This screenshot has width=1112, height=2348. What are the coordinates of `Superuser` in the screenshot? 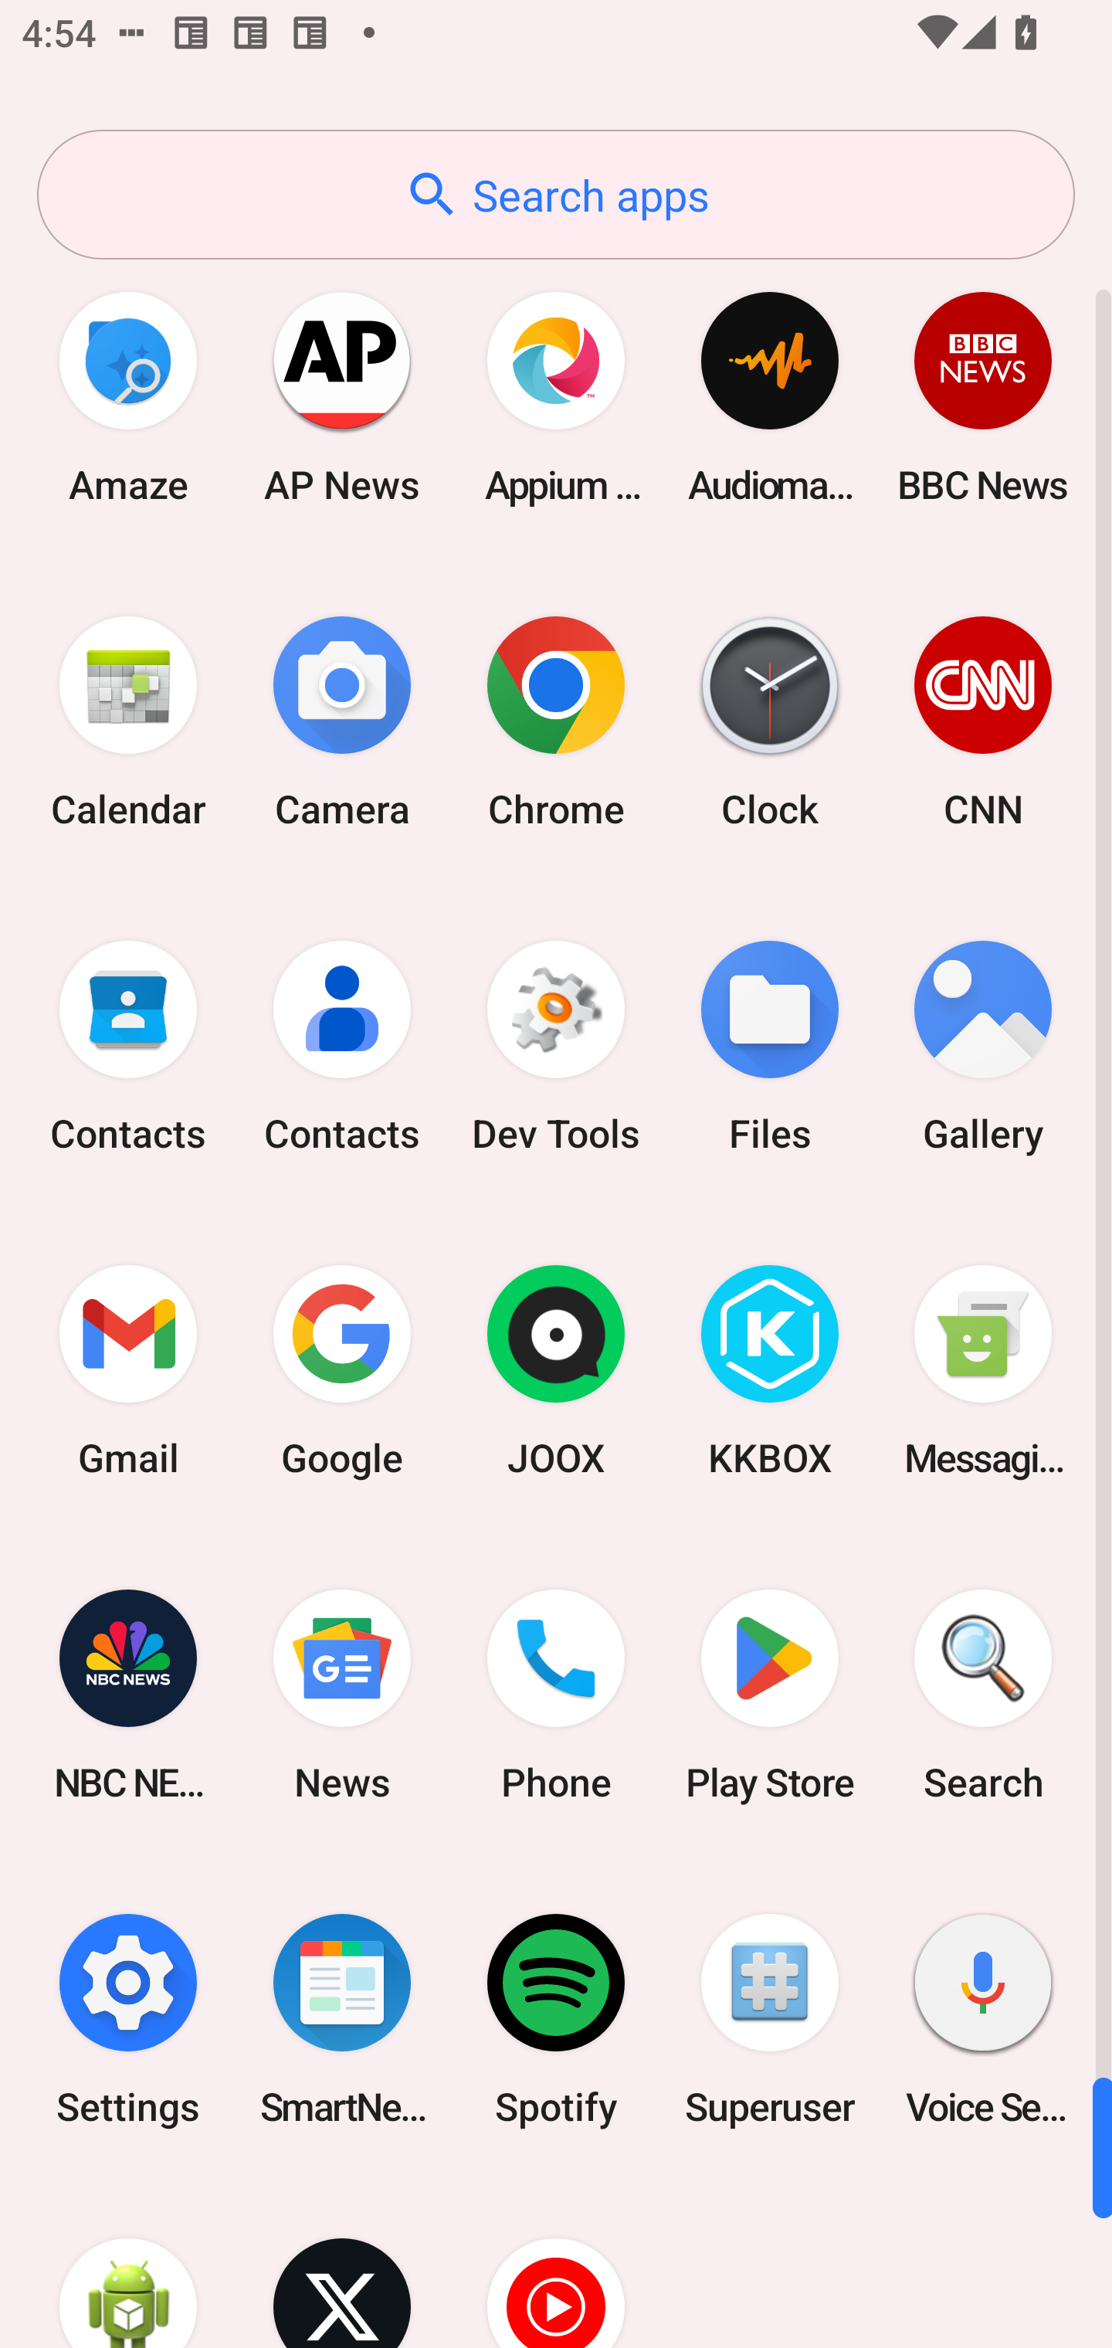 It's located at (769, 2019).